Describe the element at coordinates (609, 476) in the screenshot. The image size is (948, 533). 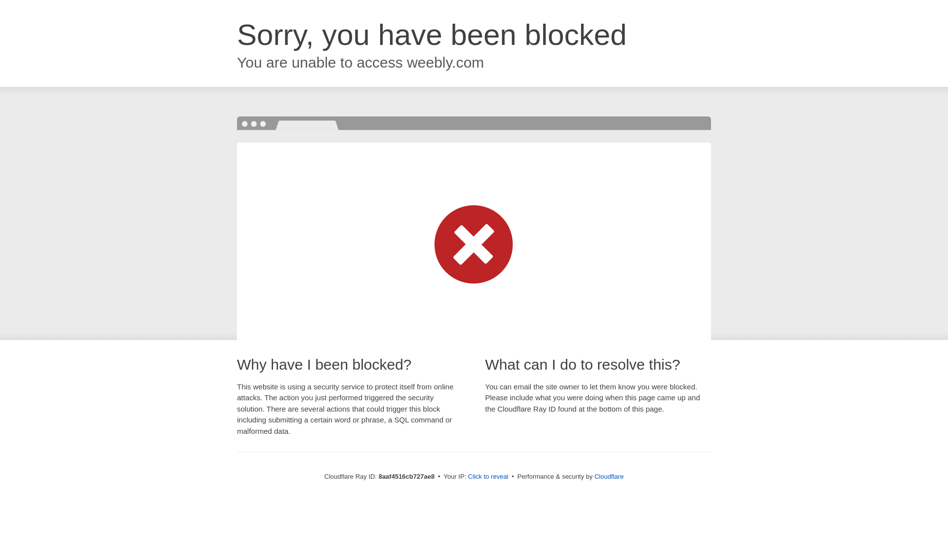
I see `Cloudflare` at that location.